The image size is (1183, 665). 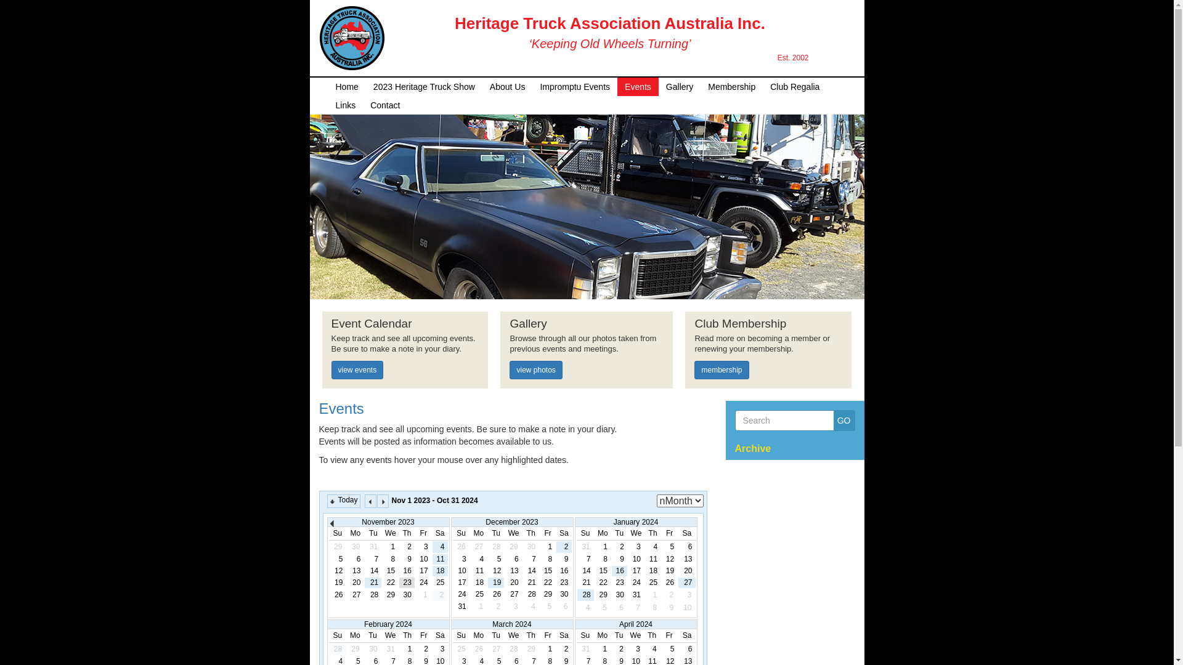 I want to click on 1, so click(x=548, y=649).